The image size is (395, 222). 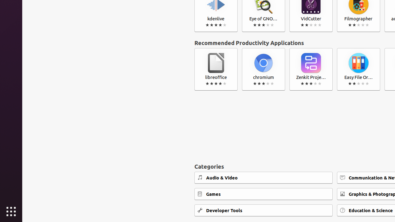 I want to click on Zenkit Projects, so click(x=311, y=69).